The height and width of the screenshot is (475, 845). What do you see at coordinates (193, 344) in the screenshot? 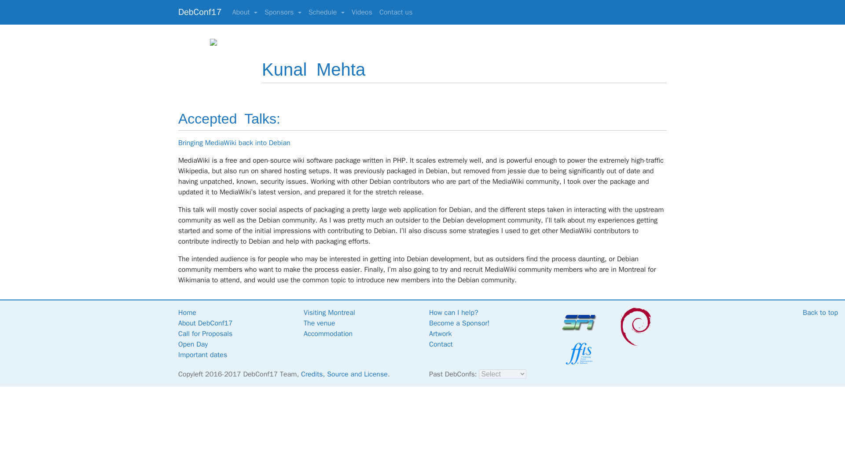
I see `Open Day` at bounding box center [193, 344].